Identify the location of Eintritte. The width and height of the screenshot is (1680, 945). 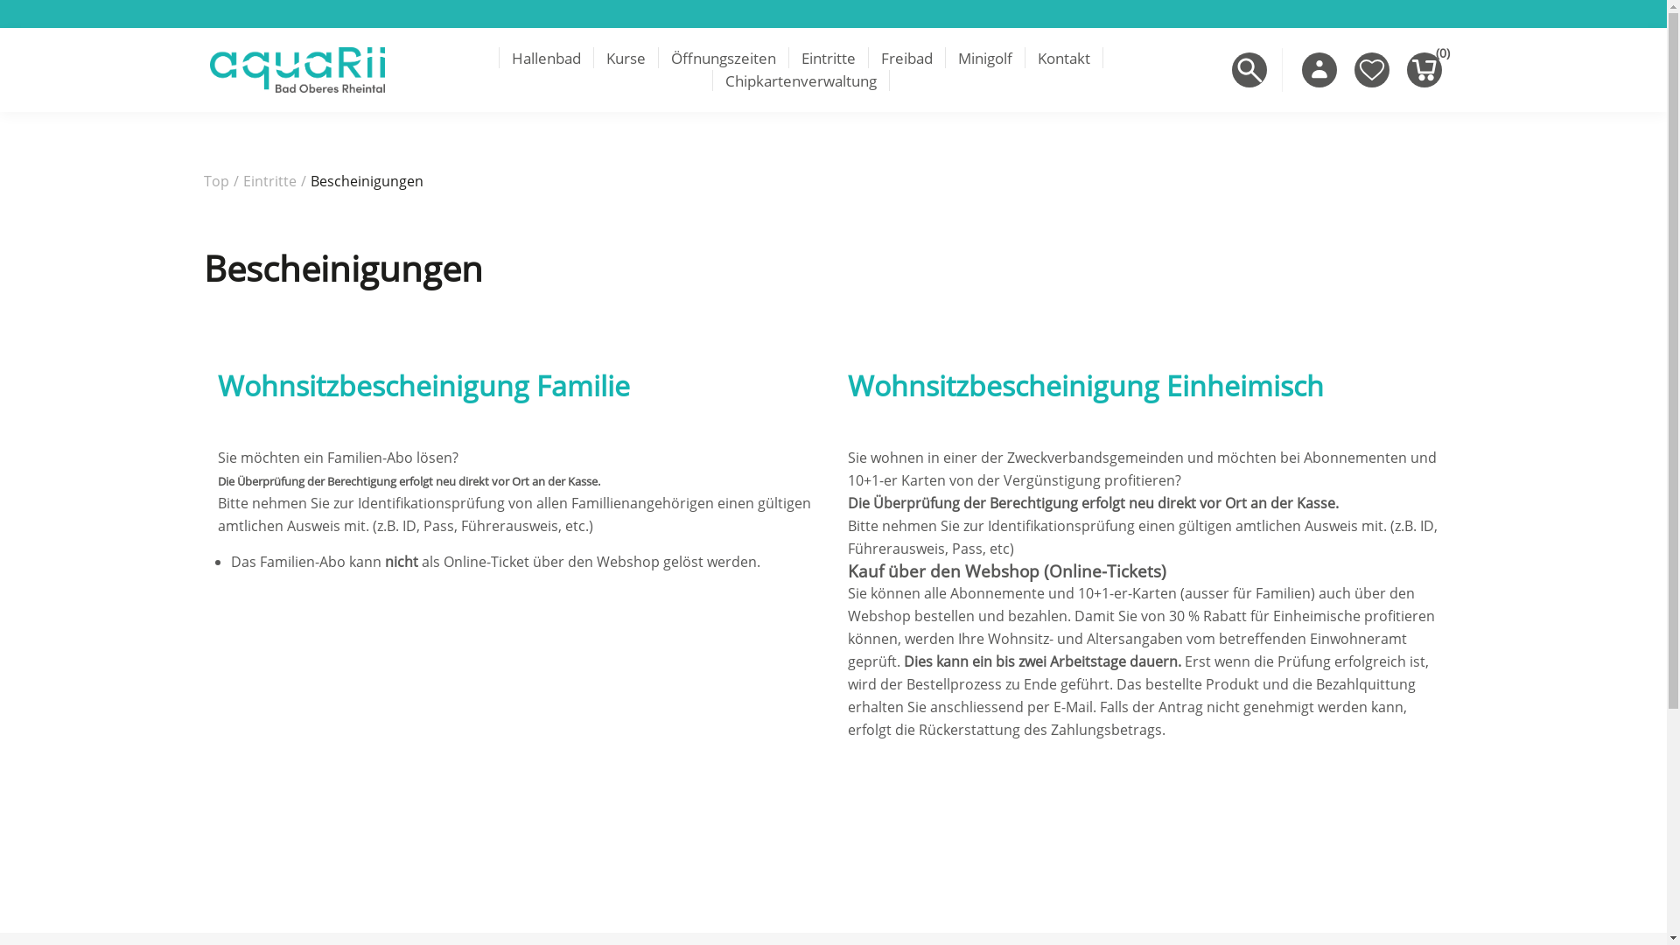
(269, 181).